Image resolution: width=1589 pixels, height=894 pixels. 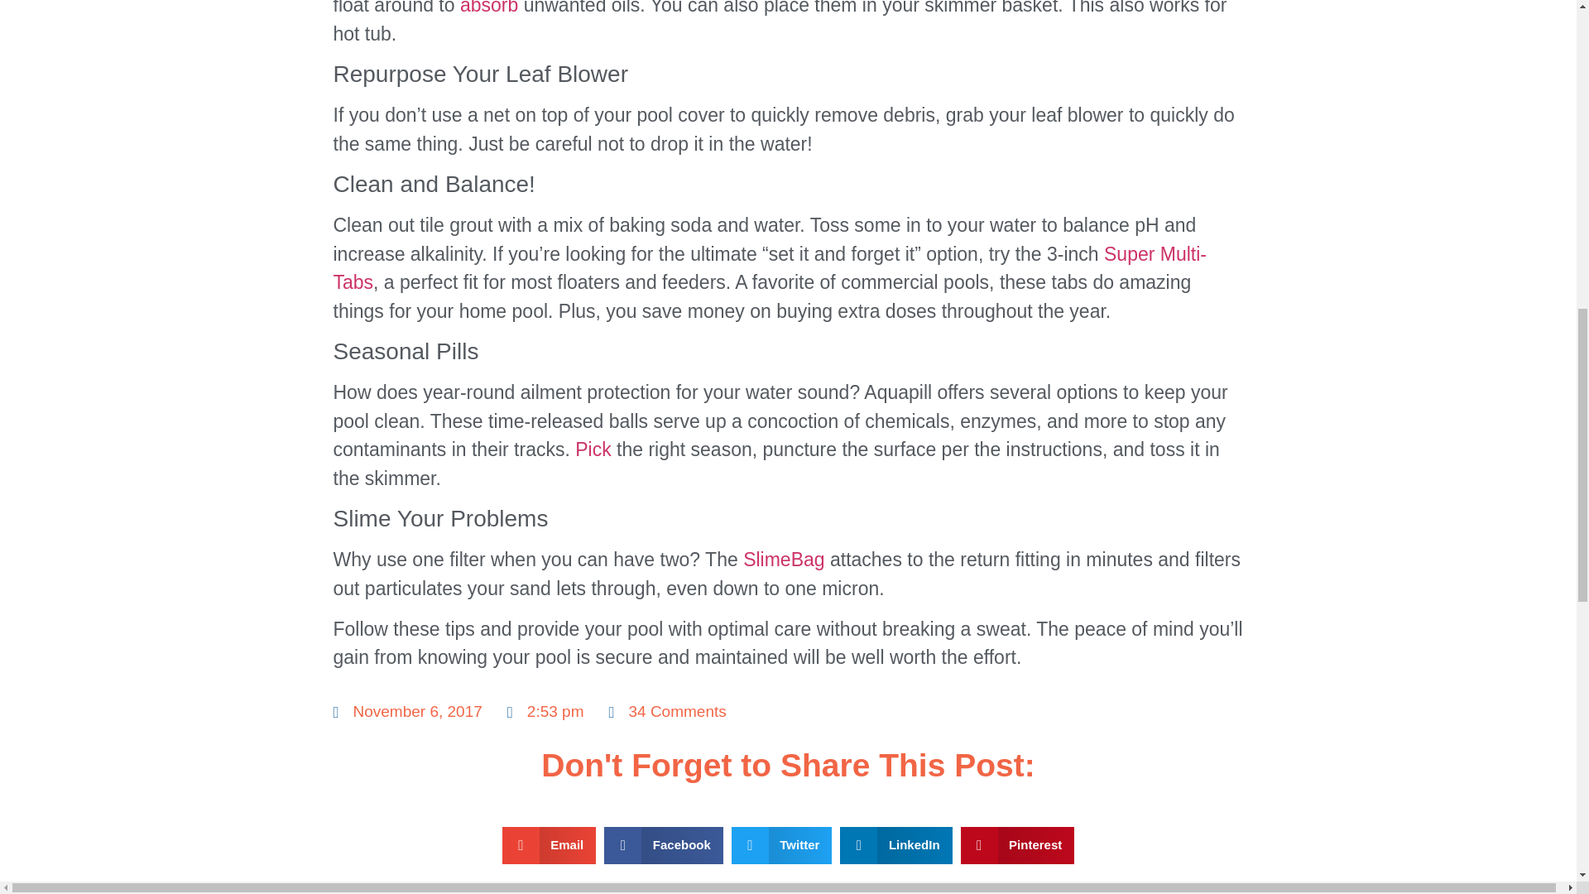 What do you see at coordinates (784, 560) in the screenshot?
I see `SlimeBag` at bounding box center [784, 560].